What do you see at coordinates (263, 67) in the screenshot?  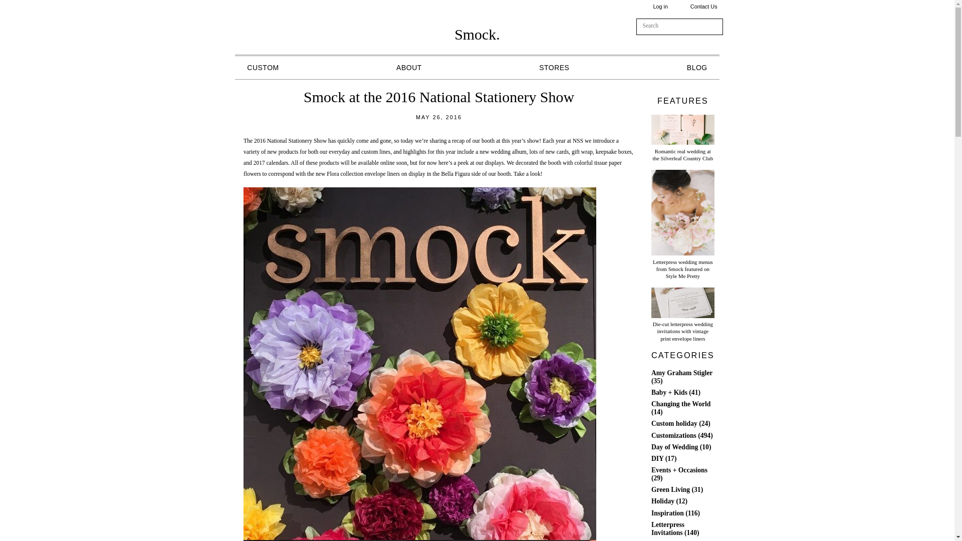 I see `CUSTOM` at bounding box center [263, 67].